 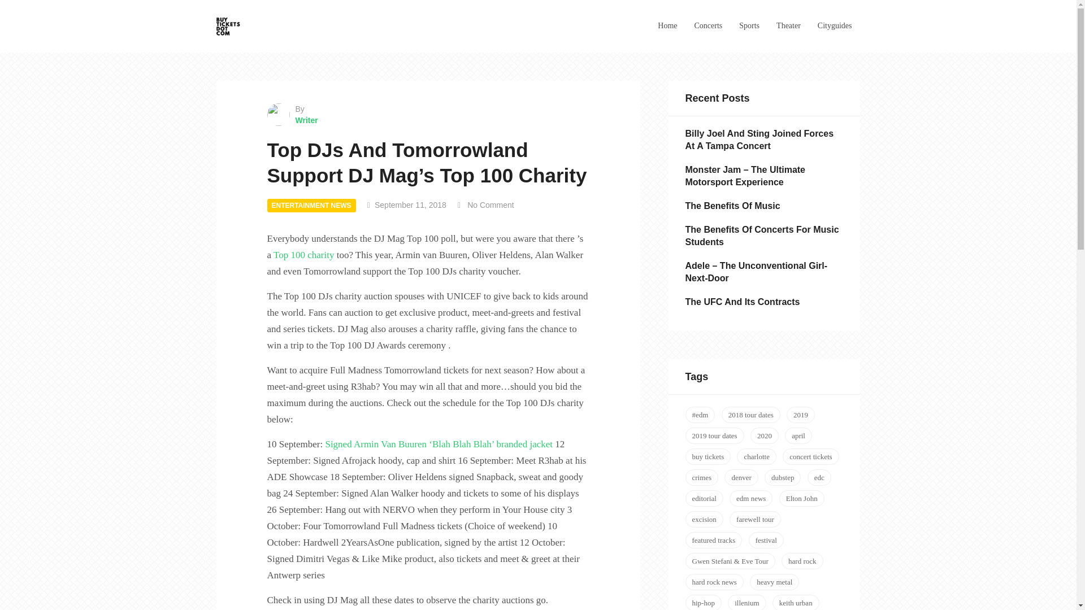 What do you see at coordinates (708, 456) in the screenshot?
I see `buy tickets` at bounding box center [708, 456].